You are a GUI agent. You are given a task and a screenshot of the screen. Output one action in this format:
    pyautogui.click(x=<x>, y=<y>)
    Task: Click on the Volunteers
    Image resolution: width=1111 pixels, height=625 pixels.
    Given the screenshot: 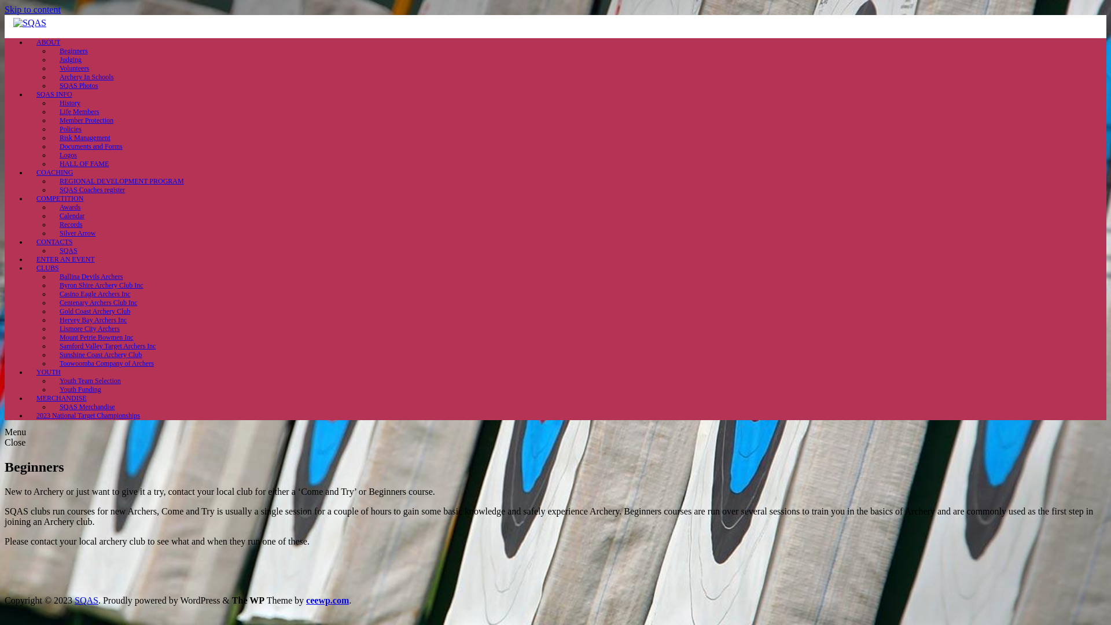 What is the action you would take?
    pyautogui.click(x=74, y=68)
    